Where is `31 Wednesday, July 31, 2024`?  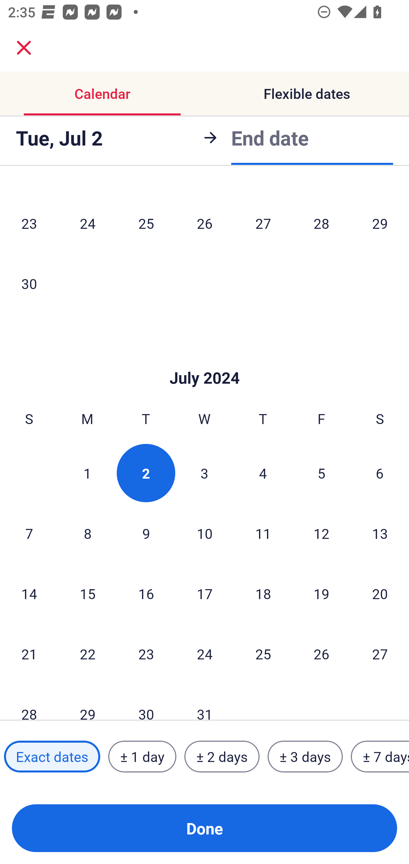
31 Wednesday, July 31, 2024 is located at coordinates (204, 702).